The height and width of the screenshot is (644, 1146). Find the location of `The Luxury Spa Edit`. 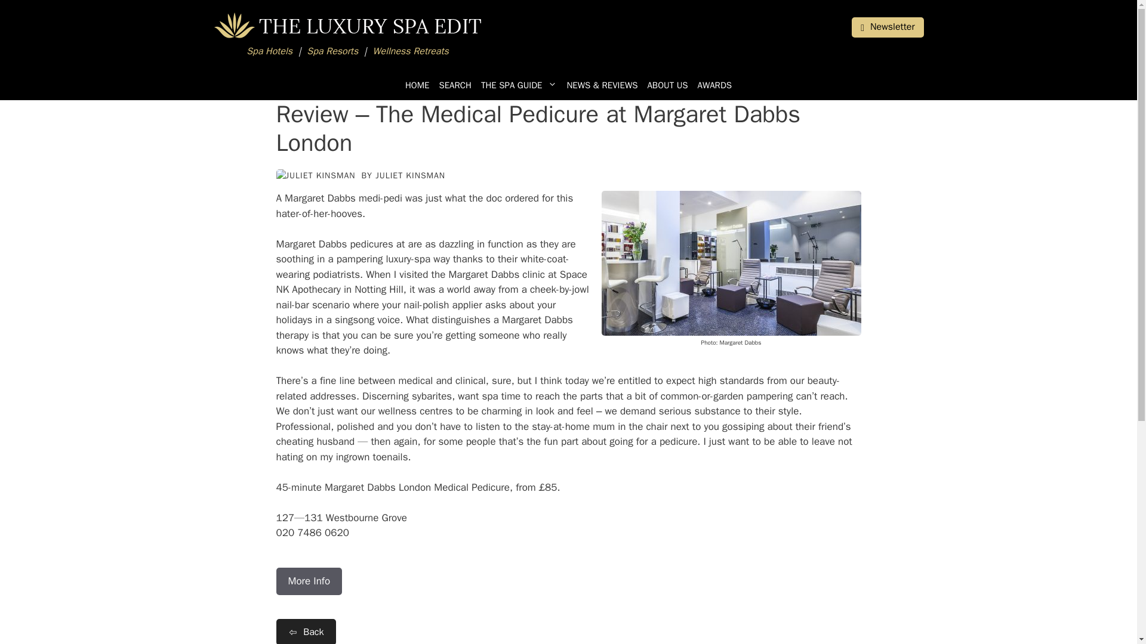

The Luxury Spa Edit is located at coordinates (347, 25).